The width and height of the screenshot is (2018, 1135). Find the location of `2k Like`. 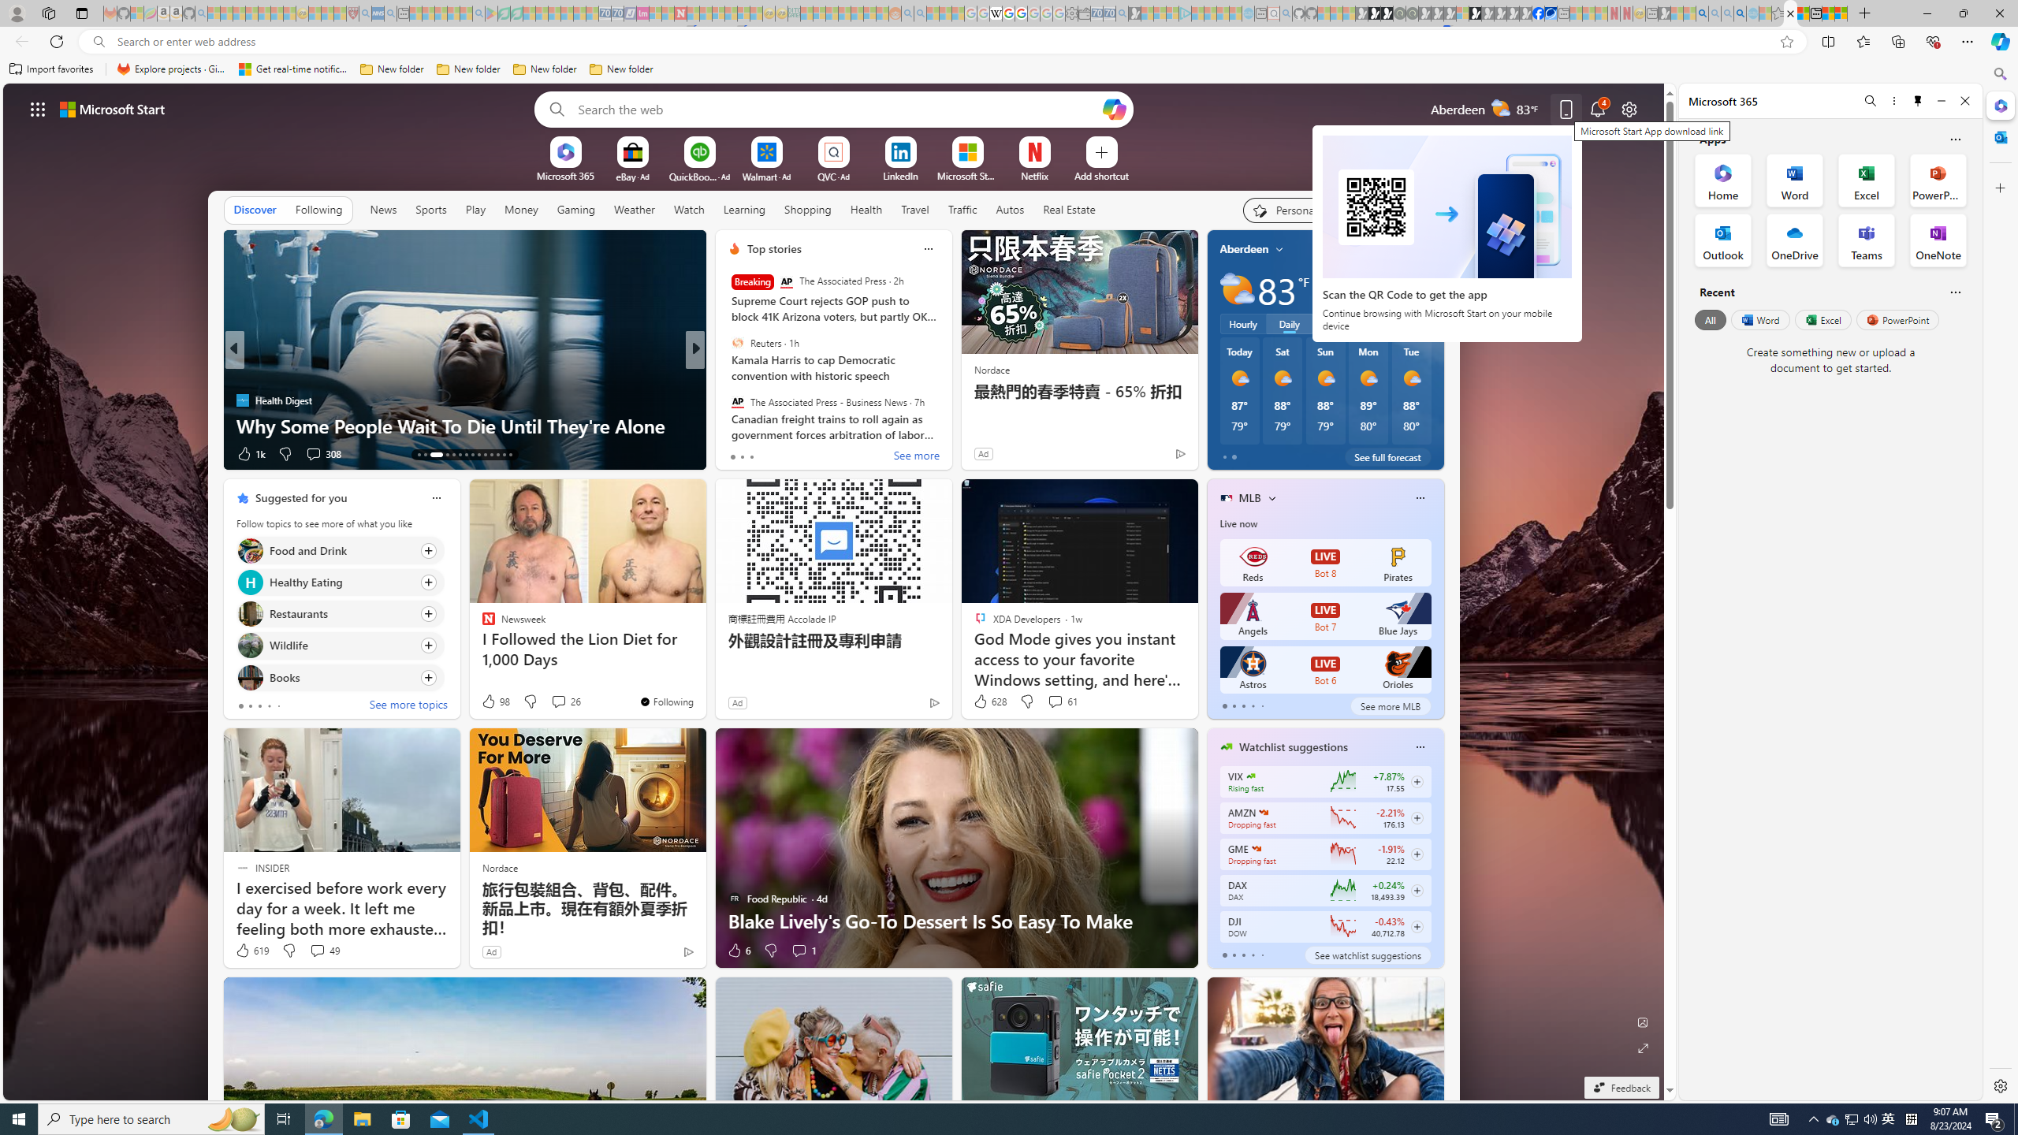

2k Like is located at coordinates (735, 454).